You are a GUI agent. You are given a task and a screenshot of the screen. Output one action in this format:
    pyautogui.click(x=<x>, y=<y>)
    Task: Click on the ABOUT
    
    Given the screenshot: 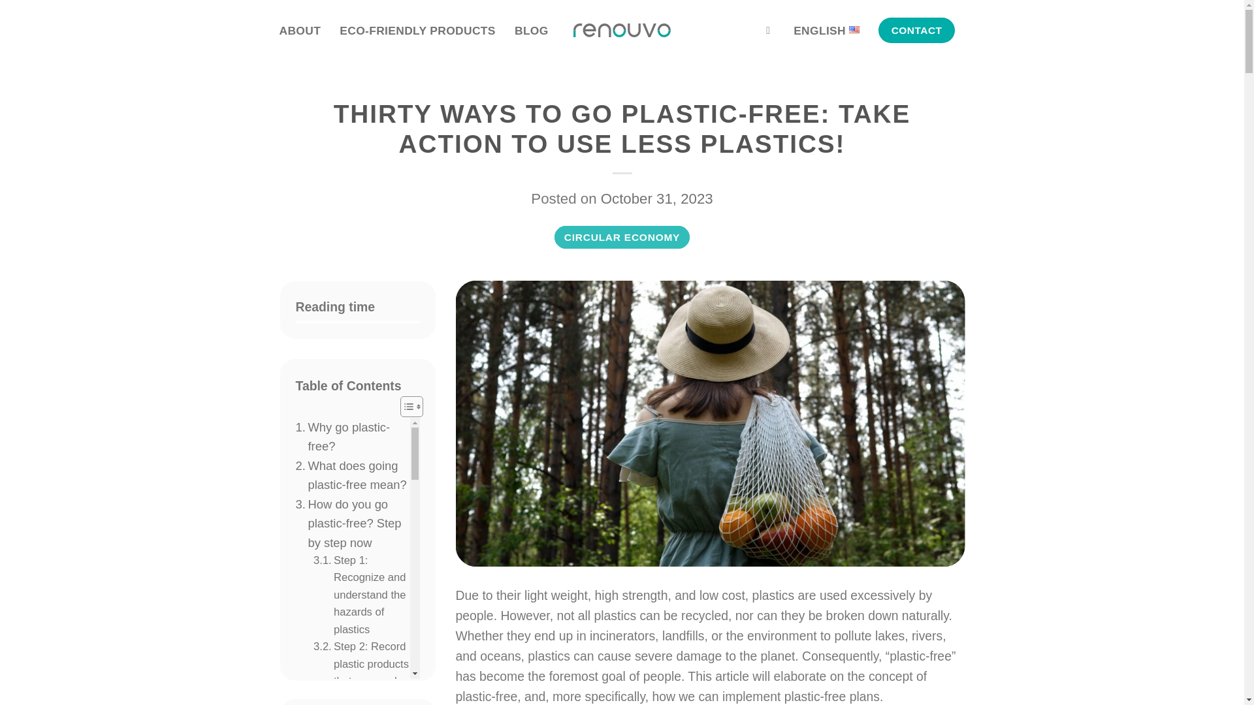 What is the action you would take?
    pyautogui.click(x=302, y=30)
    